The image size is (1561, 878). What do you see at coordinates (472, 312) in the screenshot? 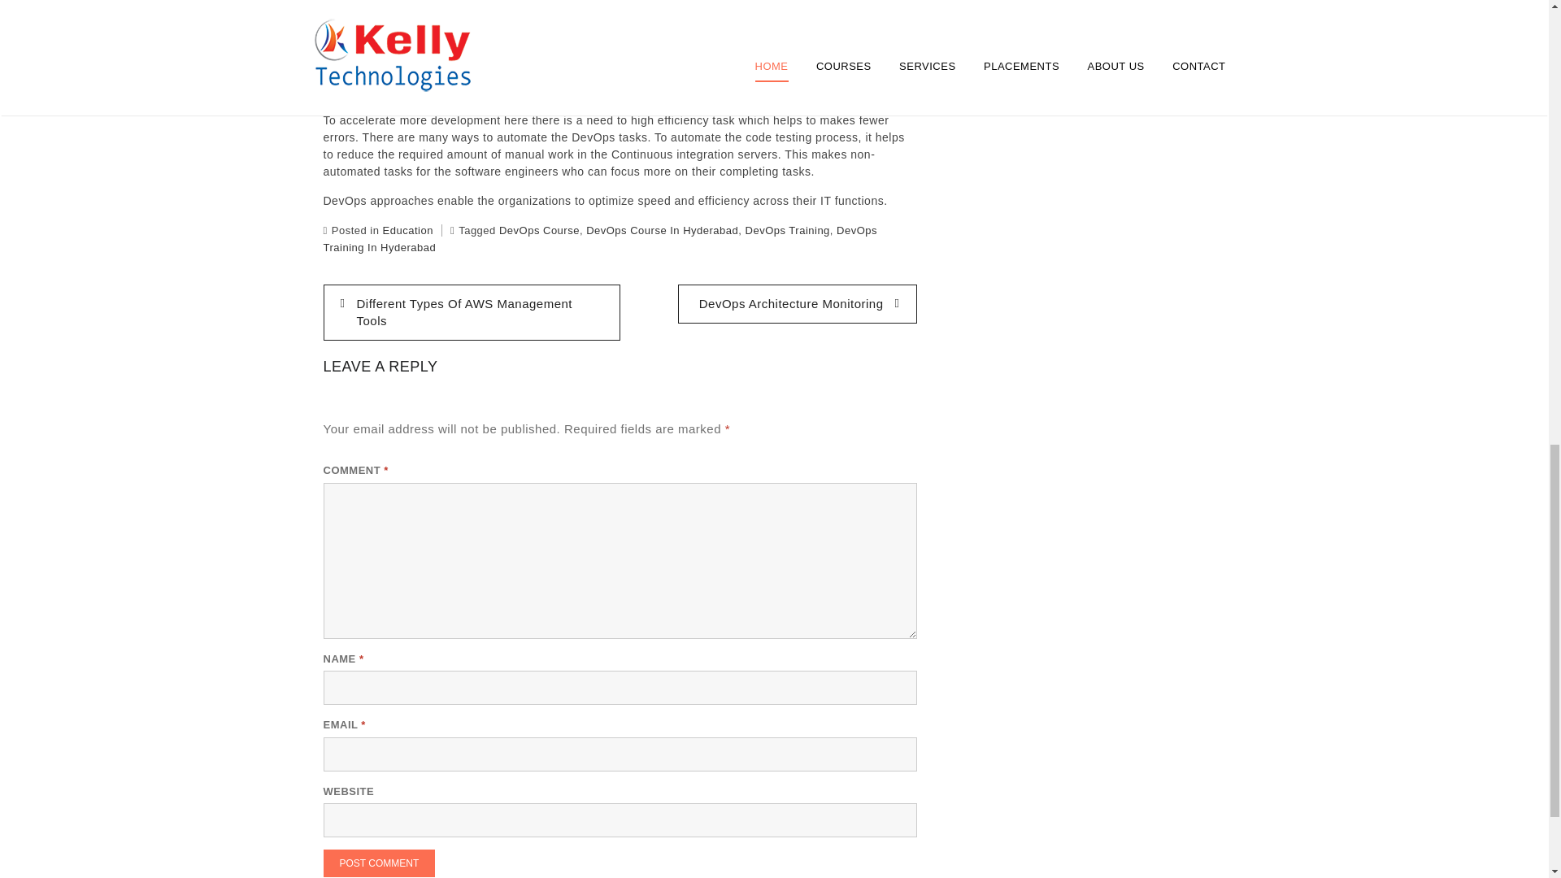
I see `Different Types Of AWS Management Tools` at bounding box center [472, 312].